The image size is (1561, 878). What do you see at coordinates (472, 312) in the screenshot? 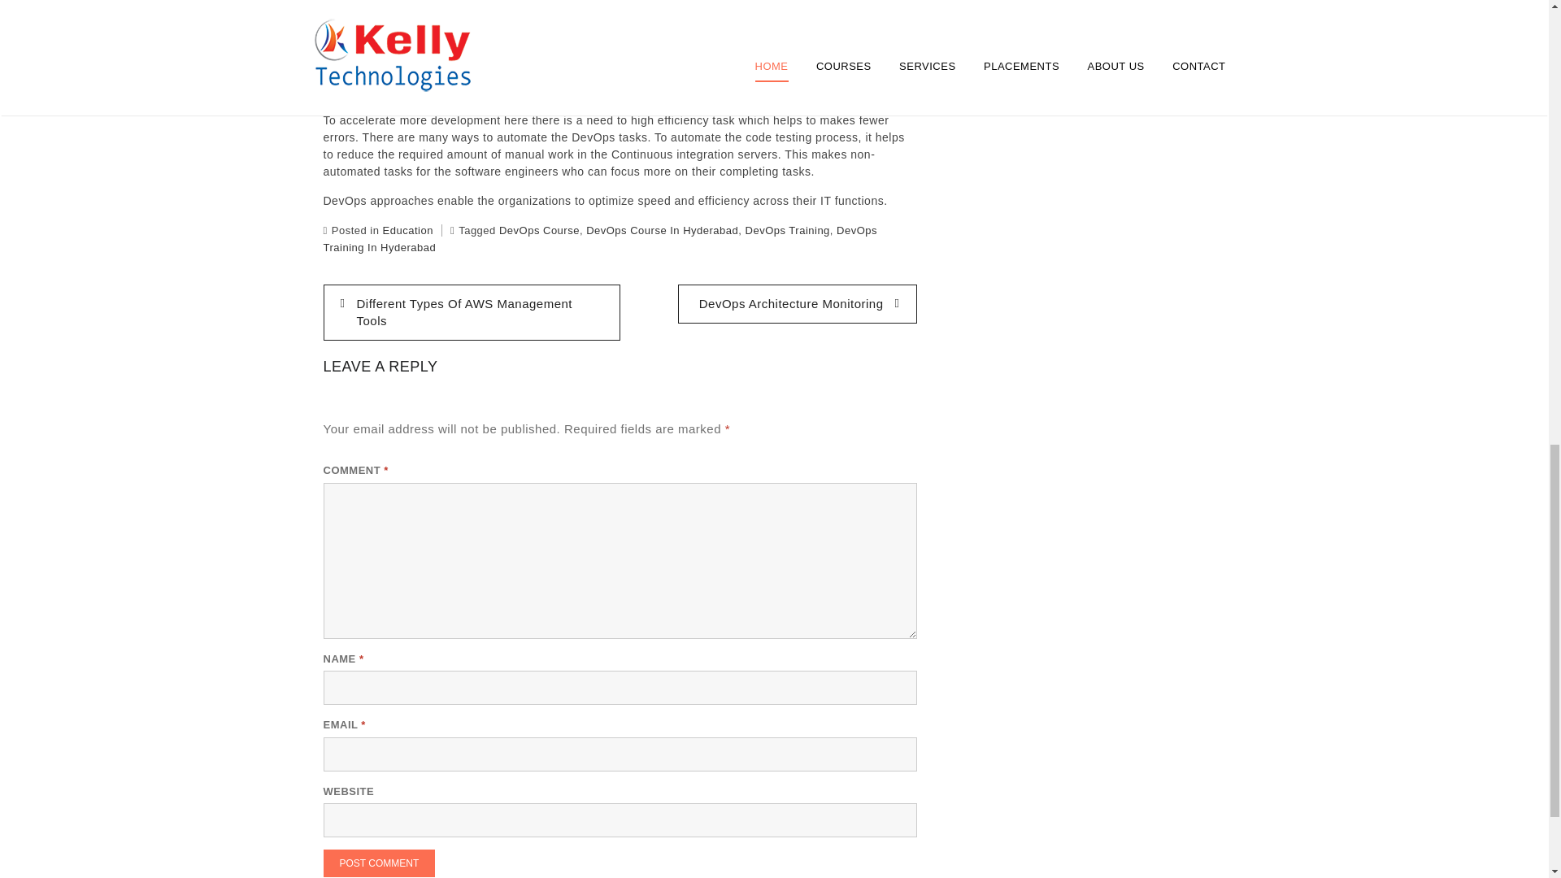
I see `Different Types Of AWS Management Tools` at bounding box center [472, 312].